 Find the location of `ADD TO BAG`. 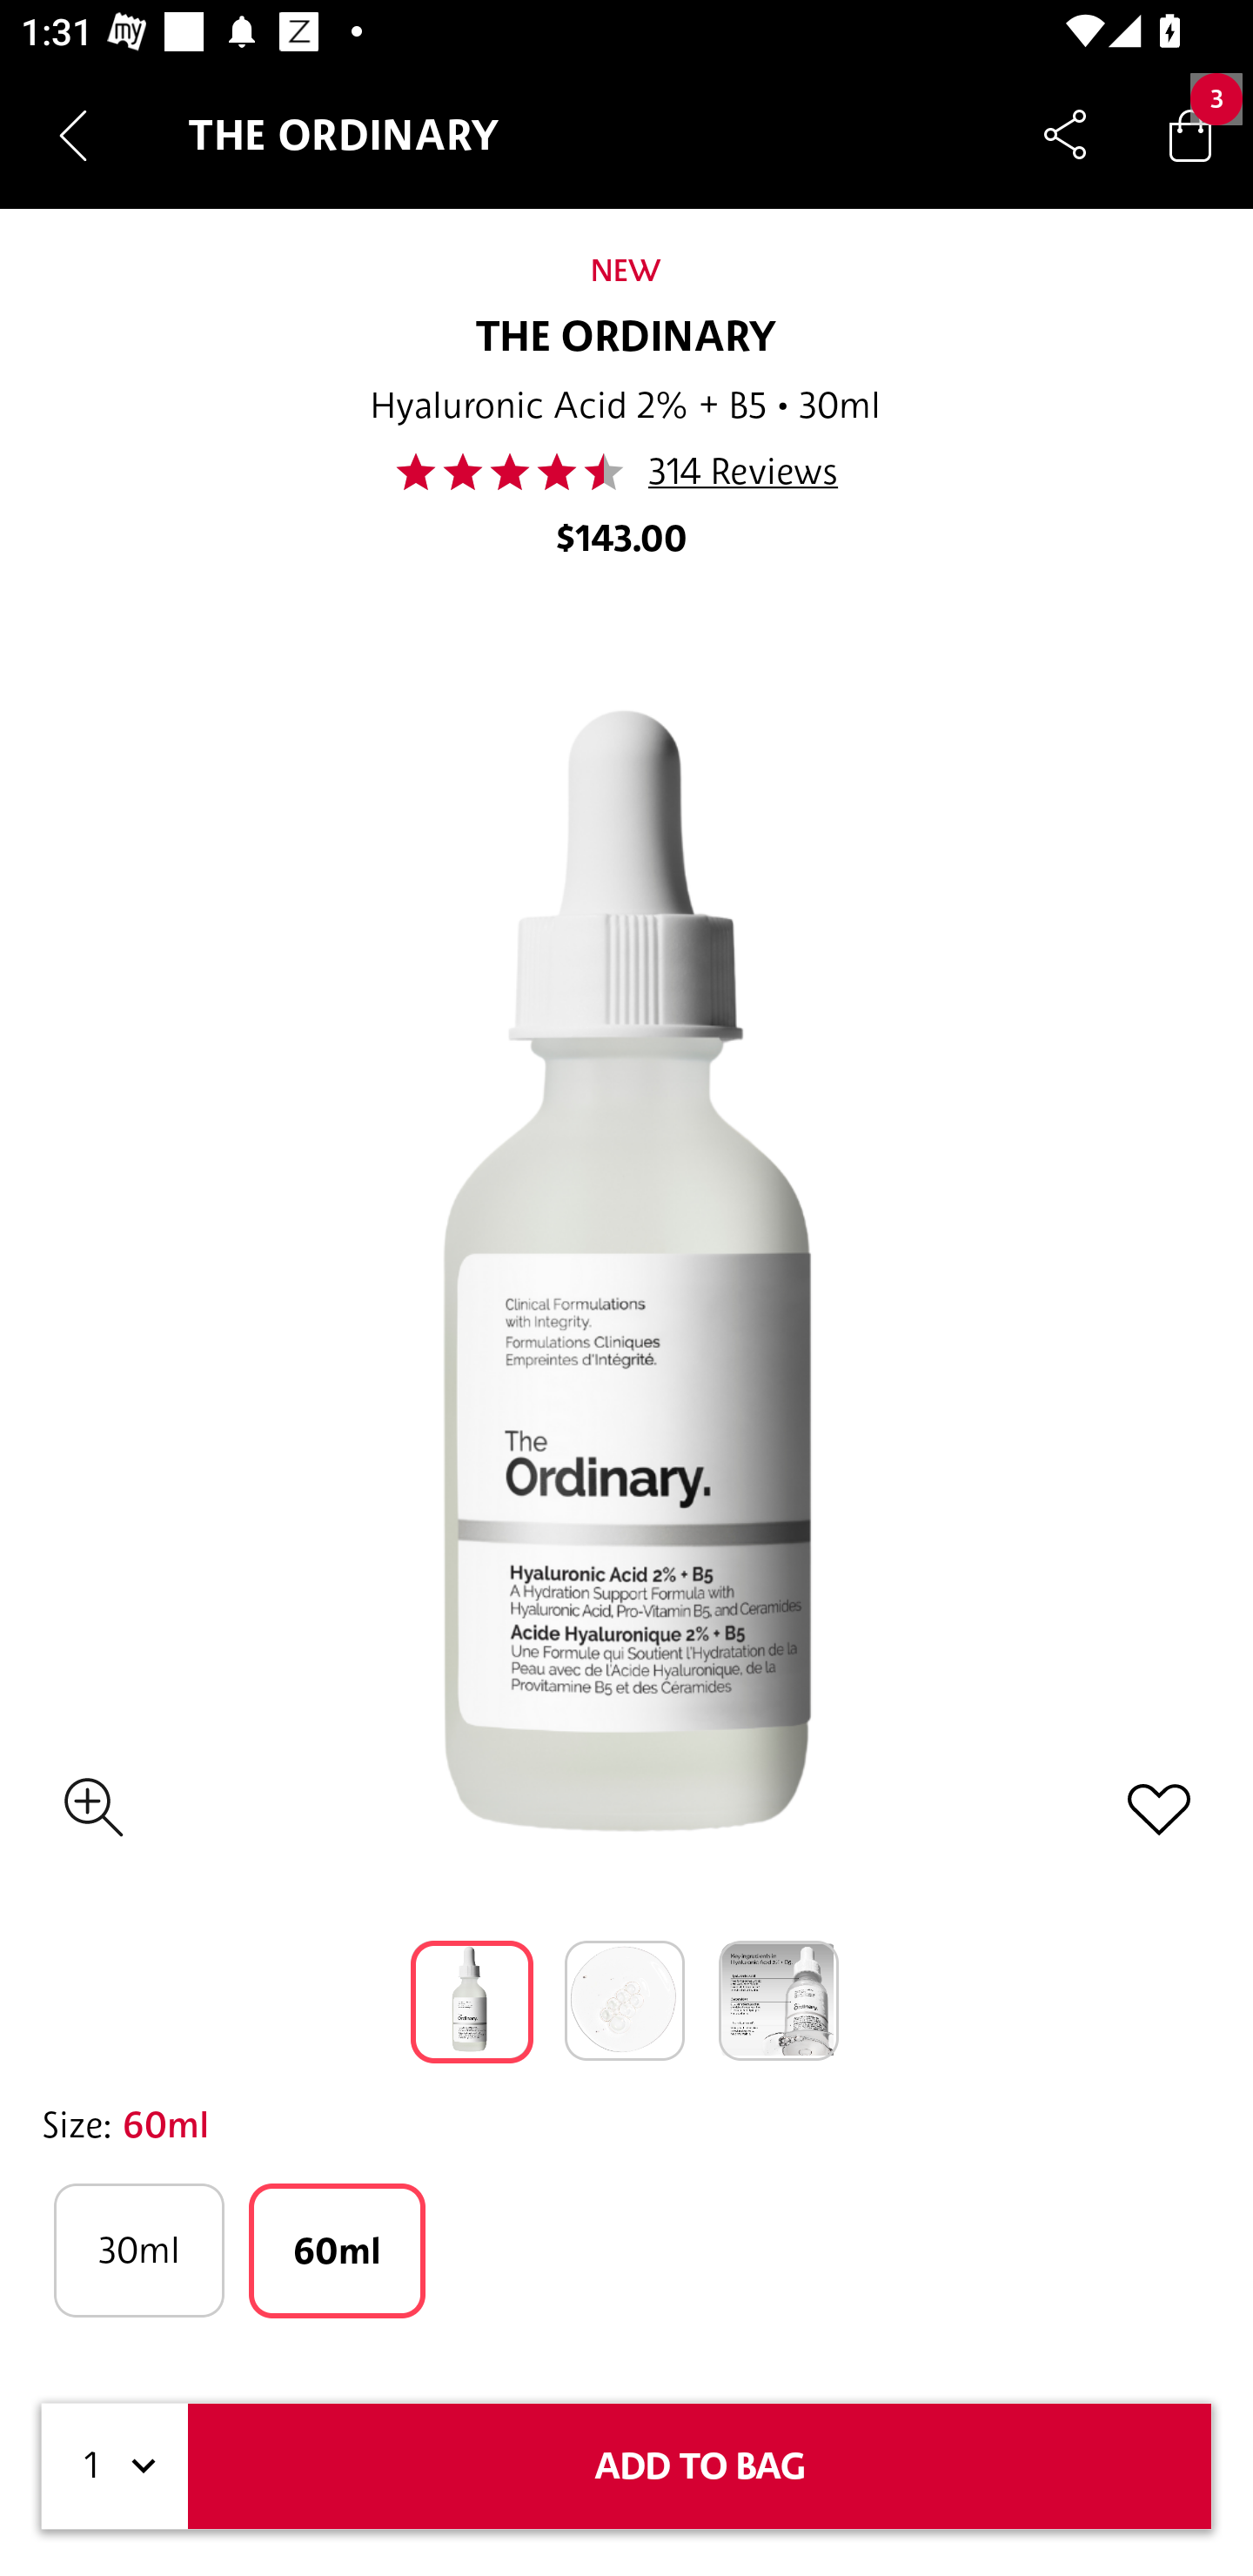

ADD TO BAG is located at coordinates (700, 2466).